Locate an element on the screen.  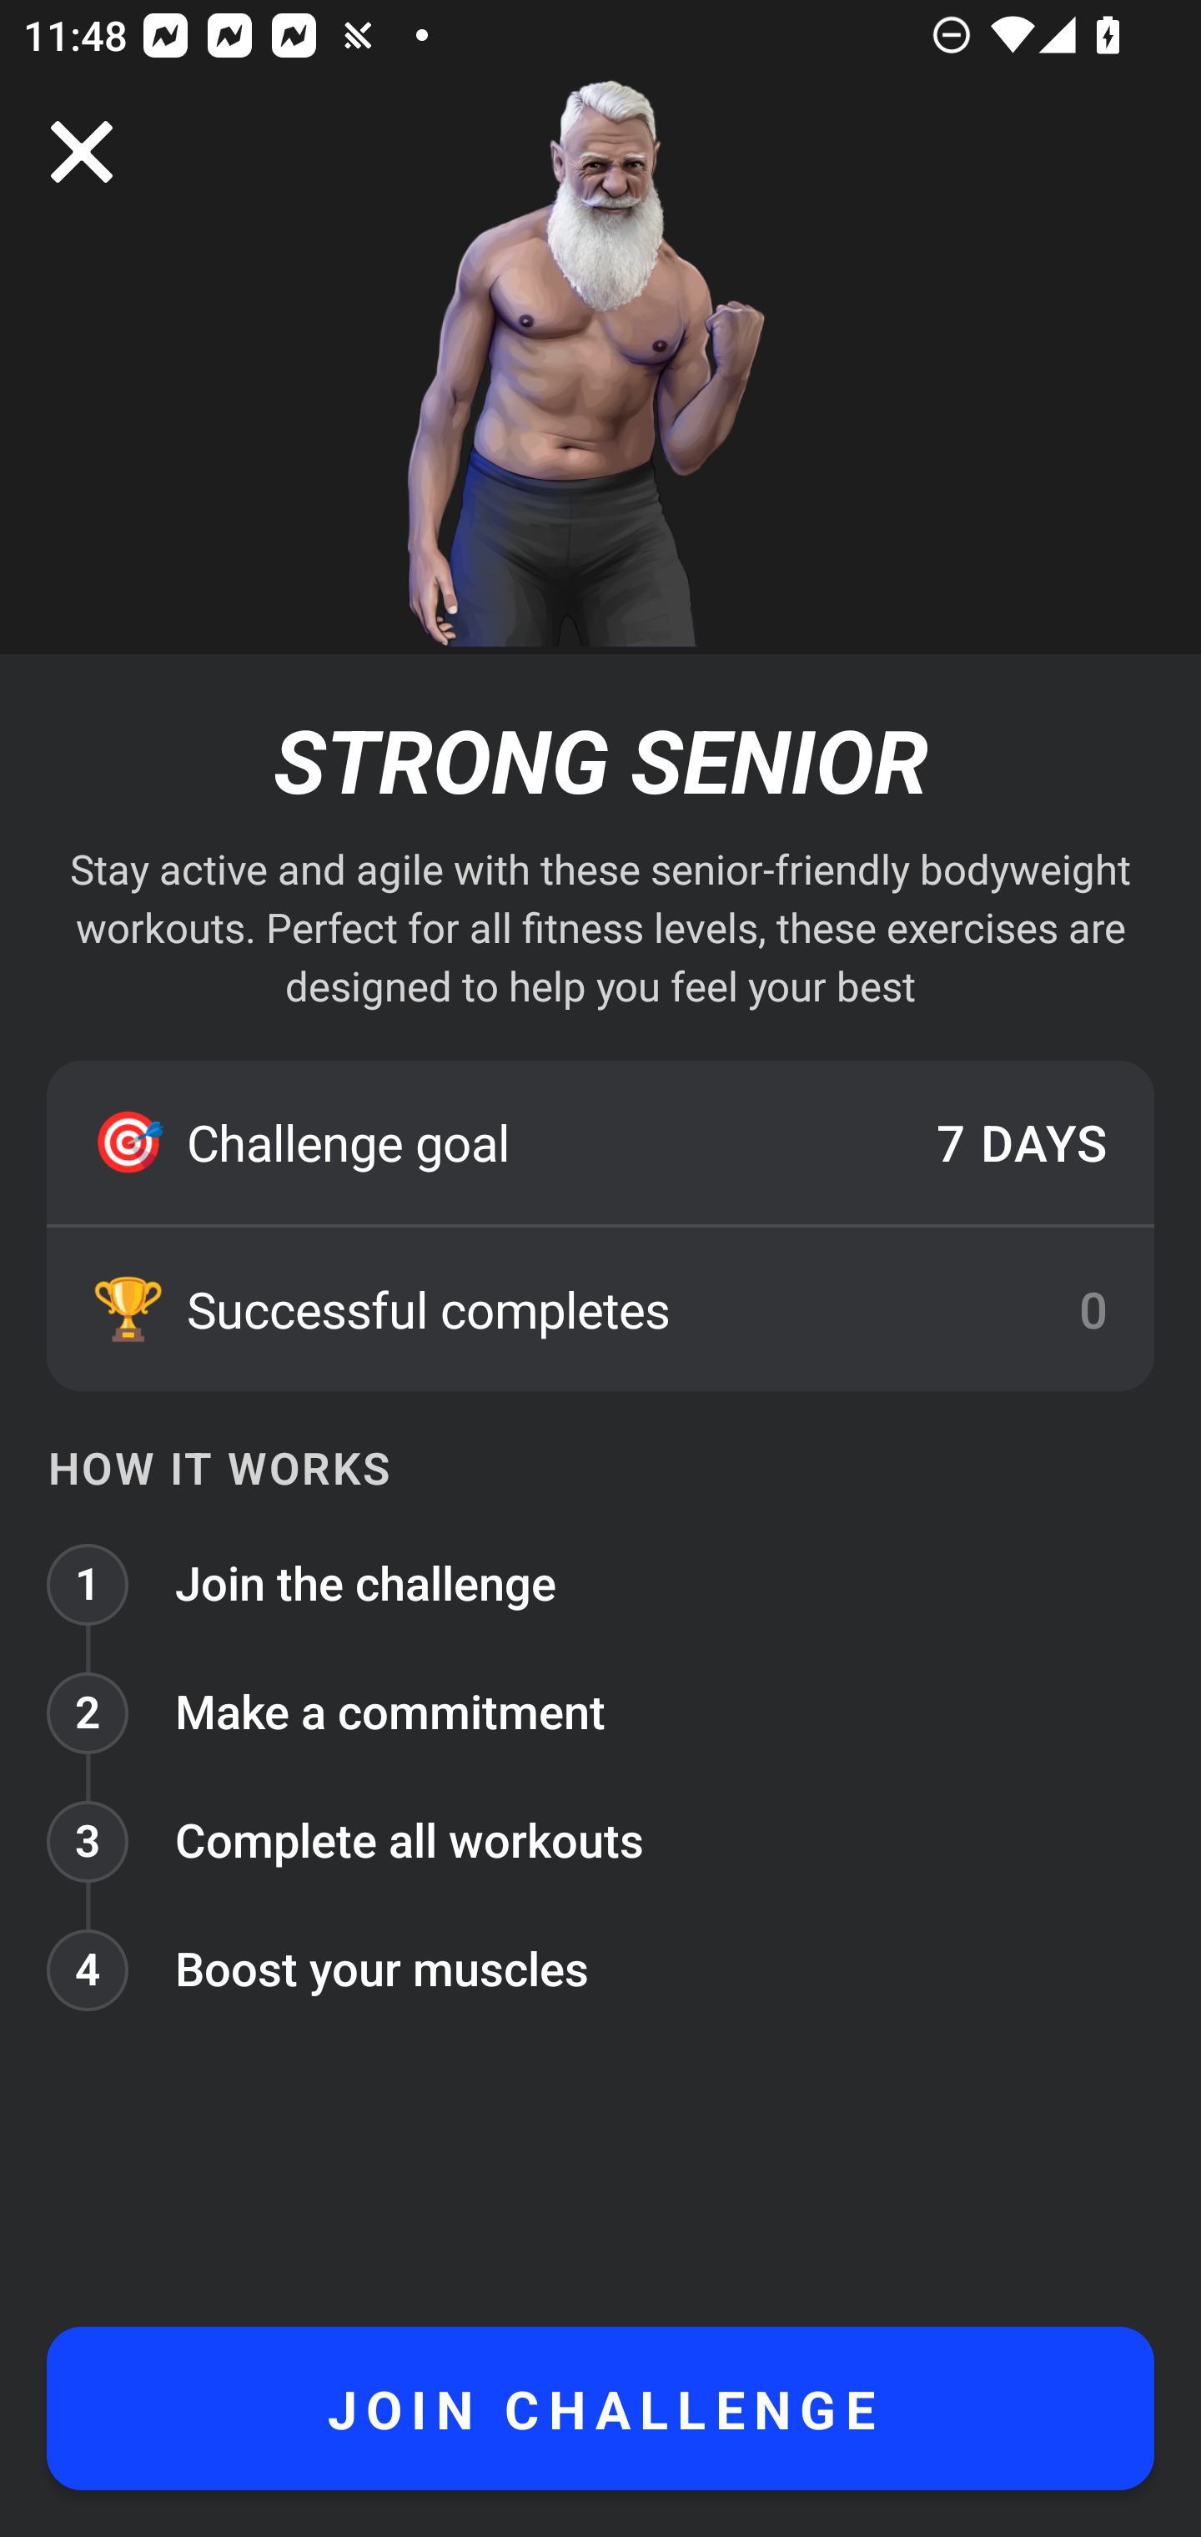
JOIN CHALLENGE is located at coordinates (600, 2408).